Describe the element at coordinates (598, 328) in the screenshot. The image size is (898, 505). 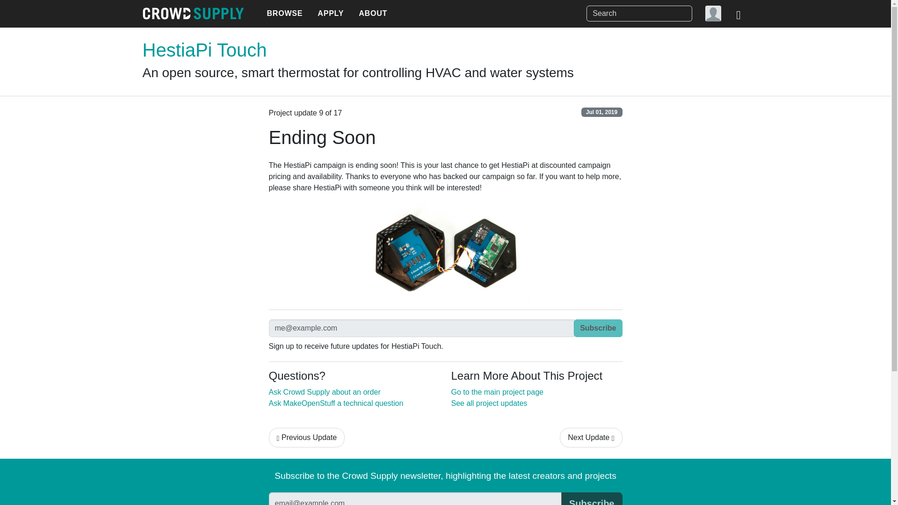
I see `Subscribe` at that location.